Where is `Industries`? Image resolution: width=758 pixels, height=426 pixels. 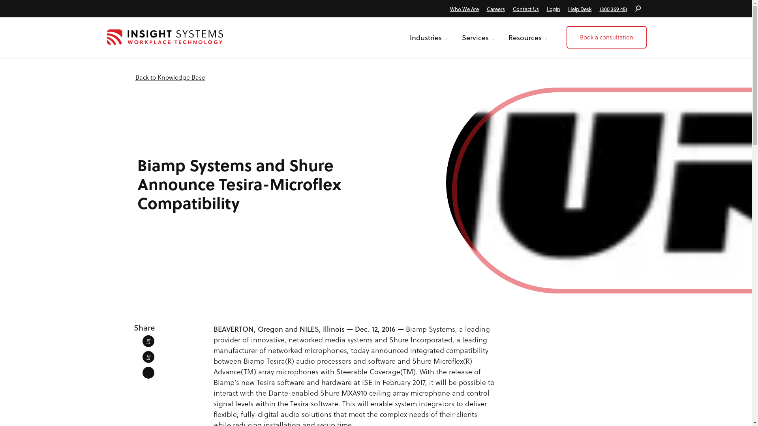 Industries is located at coordinates (430, 37).